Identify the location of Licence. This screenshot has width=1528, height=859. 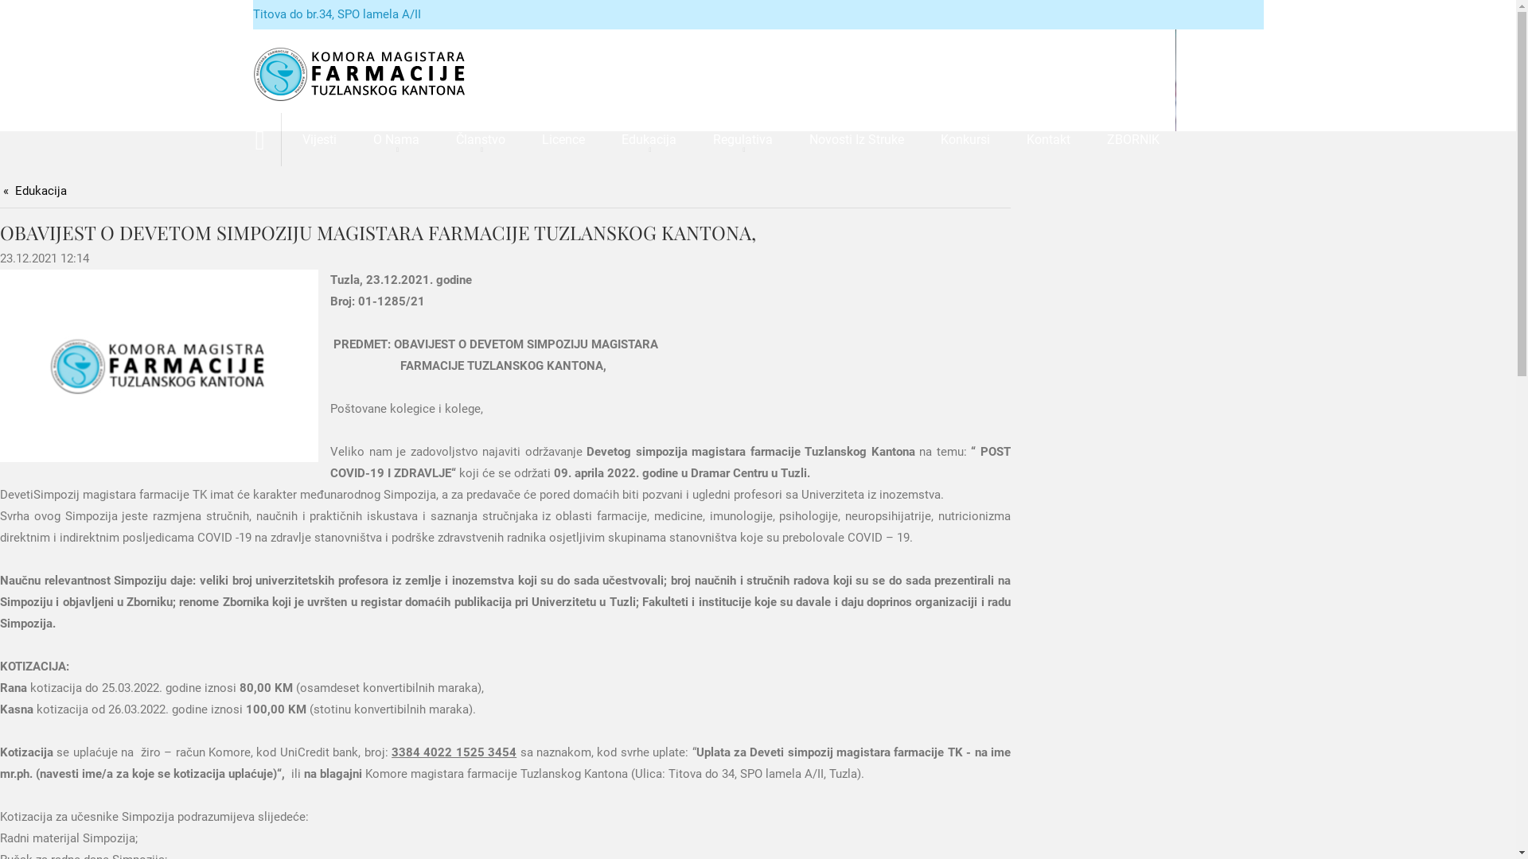
(563, 140).